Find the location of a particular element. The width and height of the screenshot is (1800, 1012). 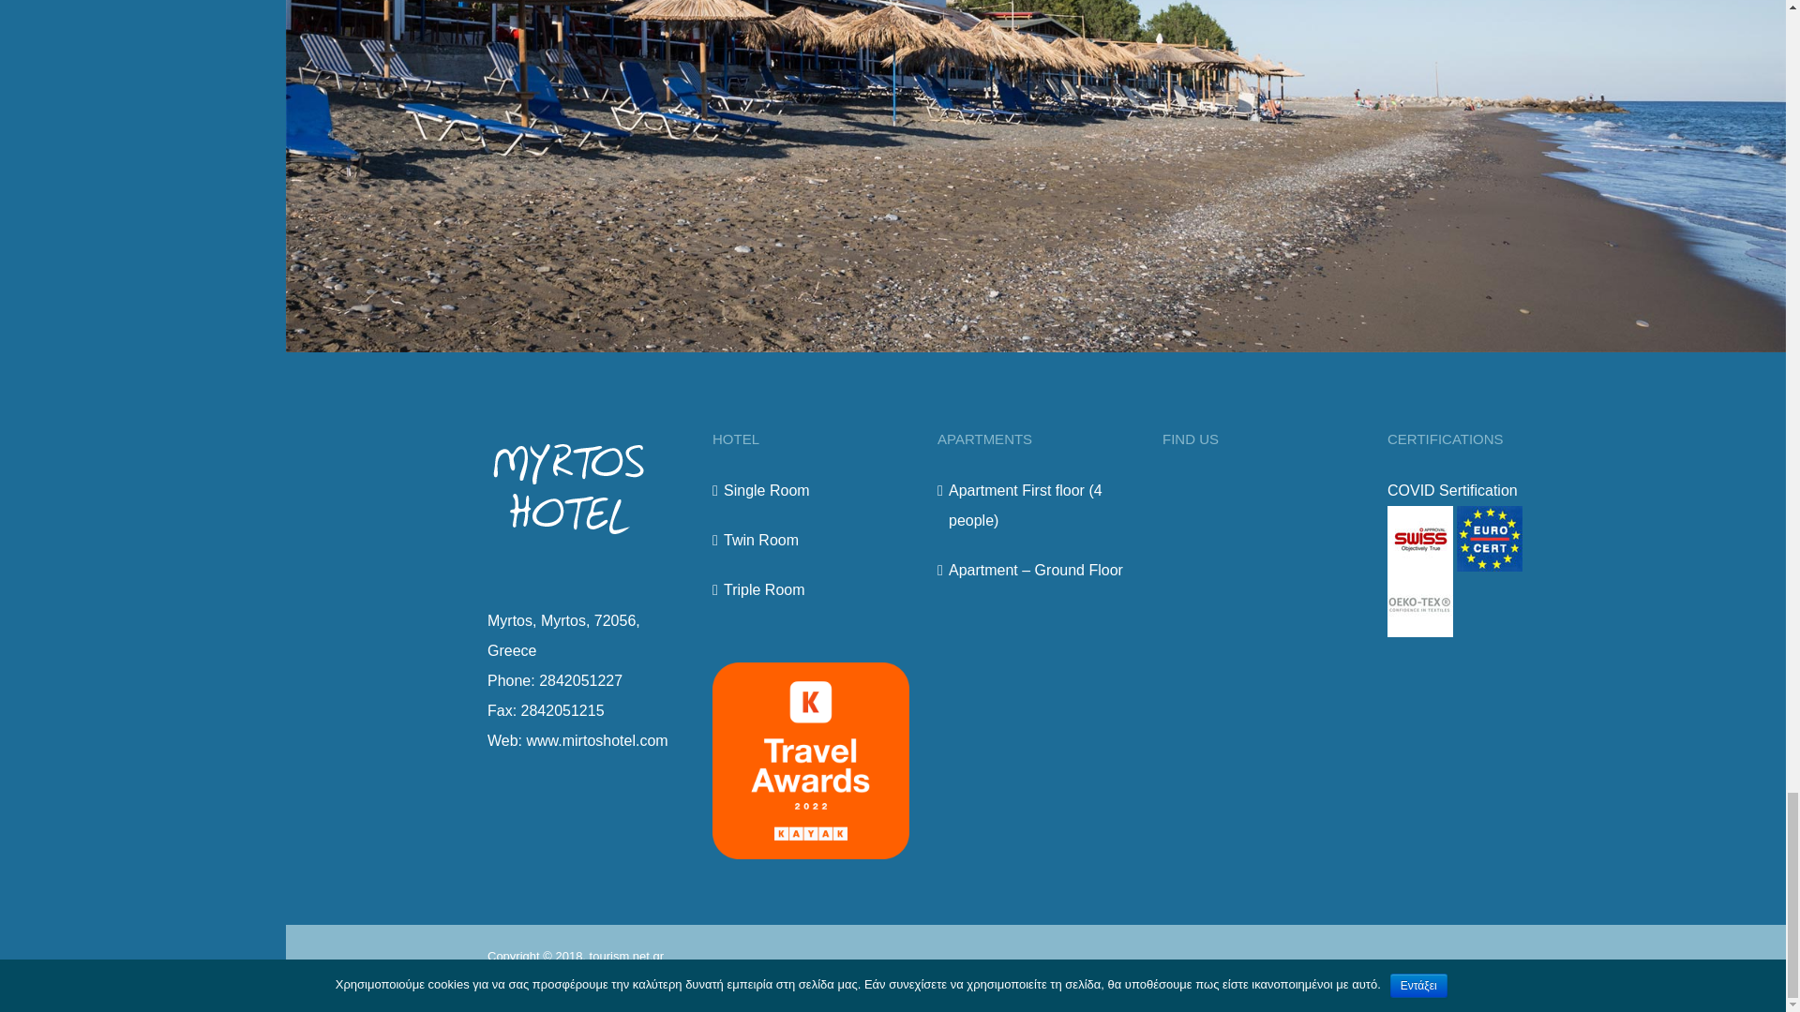

tourism.net.gr is located at coordinates (626, 956).